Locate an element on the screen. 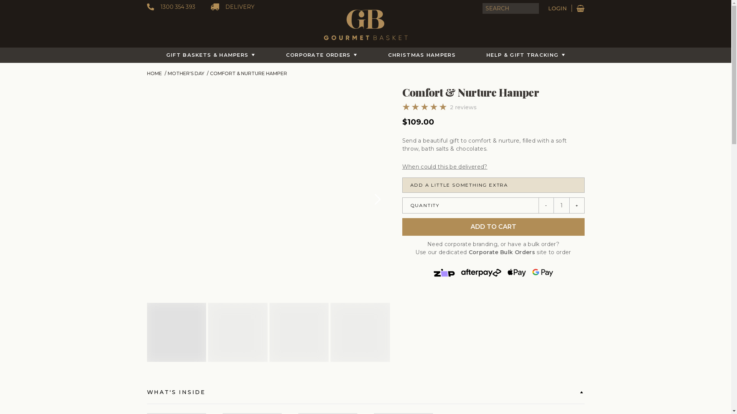  GB Rewards Program is located at coordinates (281, 334).